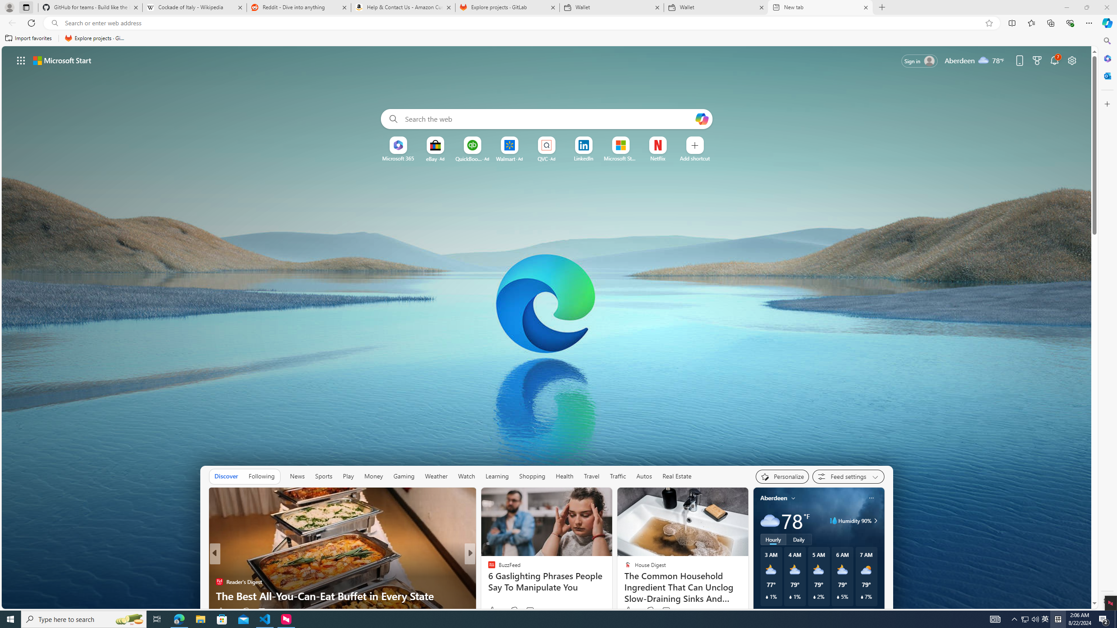  I want to click on Daily, so click(799, 539).